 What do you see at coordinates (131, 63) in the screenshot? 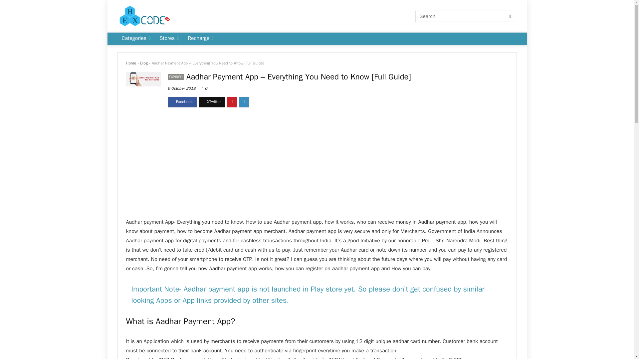
I see `Home` at bounding box center [131, 63].